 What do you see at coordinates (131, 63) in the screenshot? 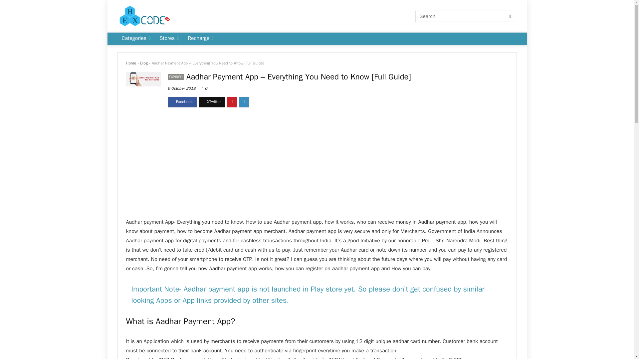
I see `Home` at bounding box center [131, 63].